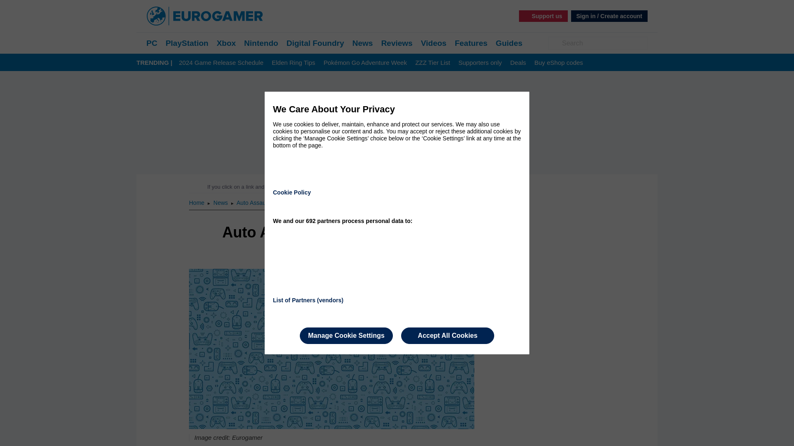 The image size is (794, 446). Describe the element at coordinates (509, 43) in the screenshot. I see `Guides` at that location.